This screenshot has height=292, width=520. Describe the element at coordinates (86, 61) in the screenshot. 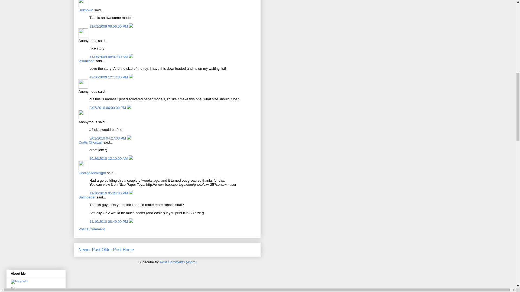

I see `jasoncbolt` at that location.